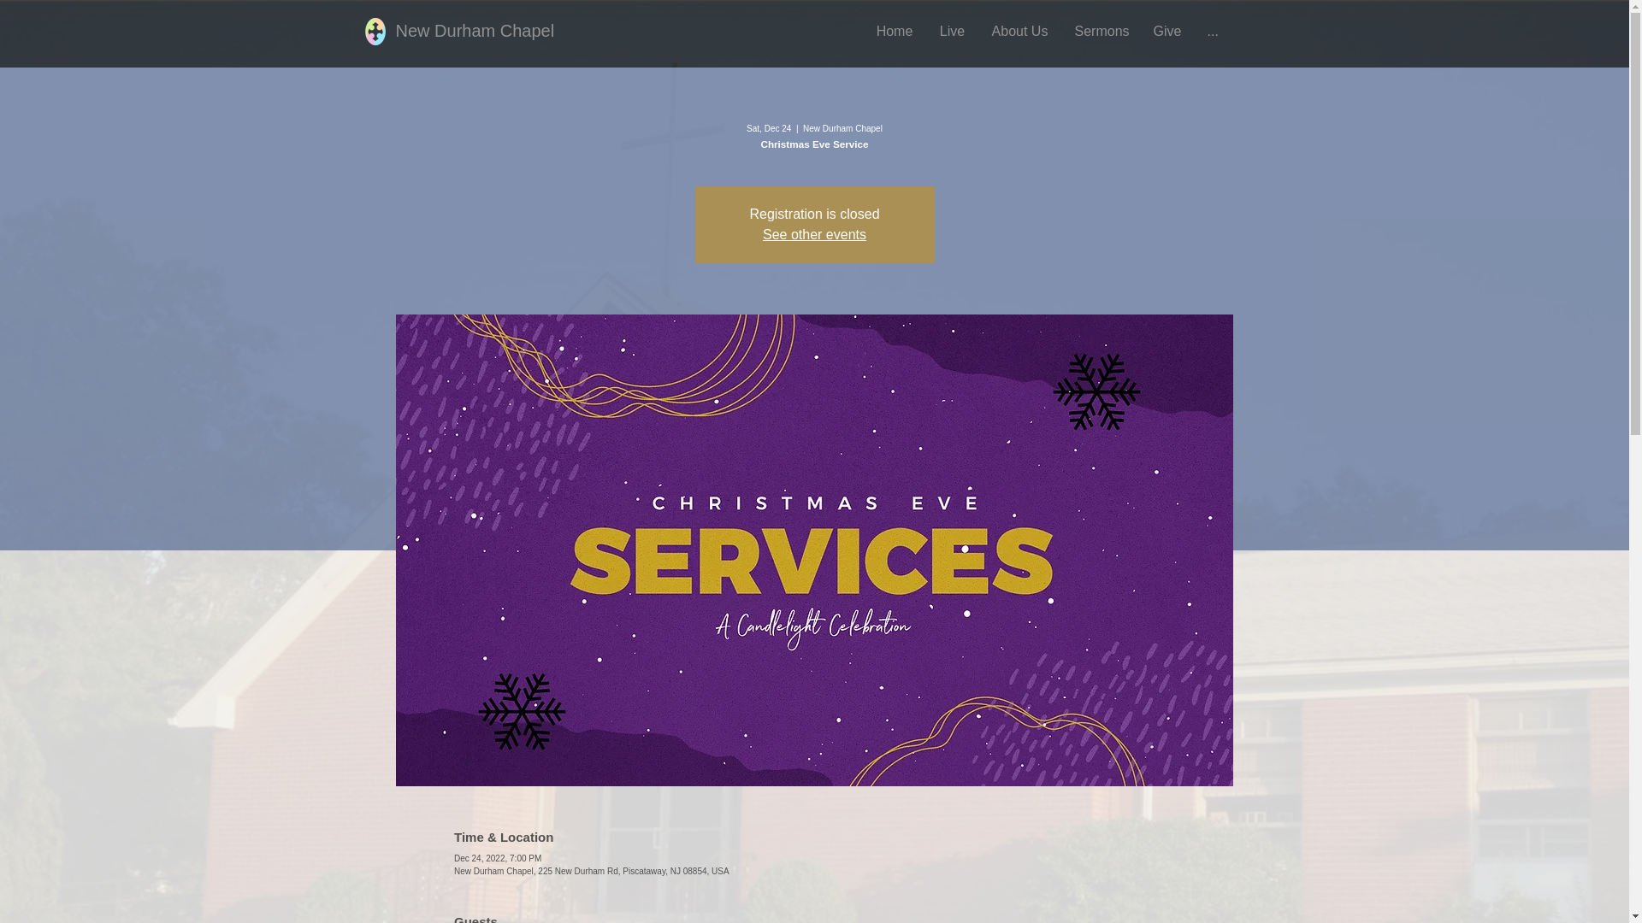 The width and height of the screenshot is (1642, 923). What do you see at coordinates (895, 31) in the screenshot?
I see `Home` at bounding box center [895, 31].